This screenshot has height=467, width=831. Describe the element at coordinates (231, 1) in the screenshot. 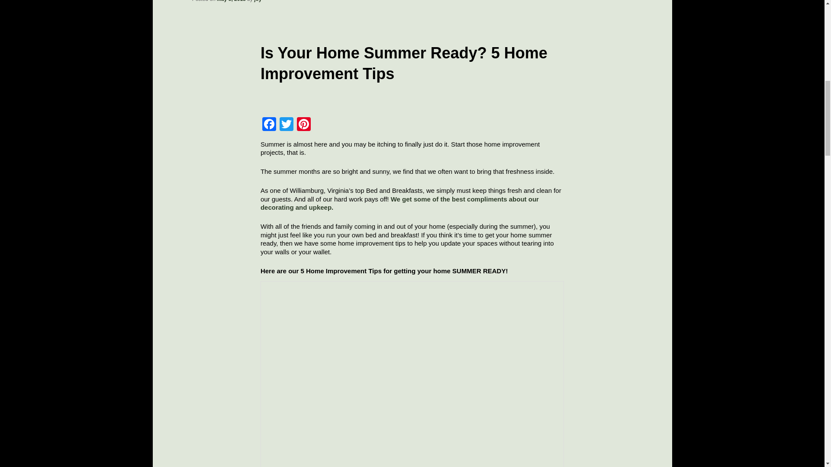

I see `May 5, 2018` at that location.